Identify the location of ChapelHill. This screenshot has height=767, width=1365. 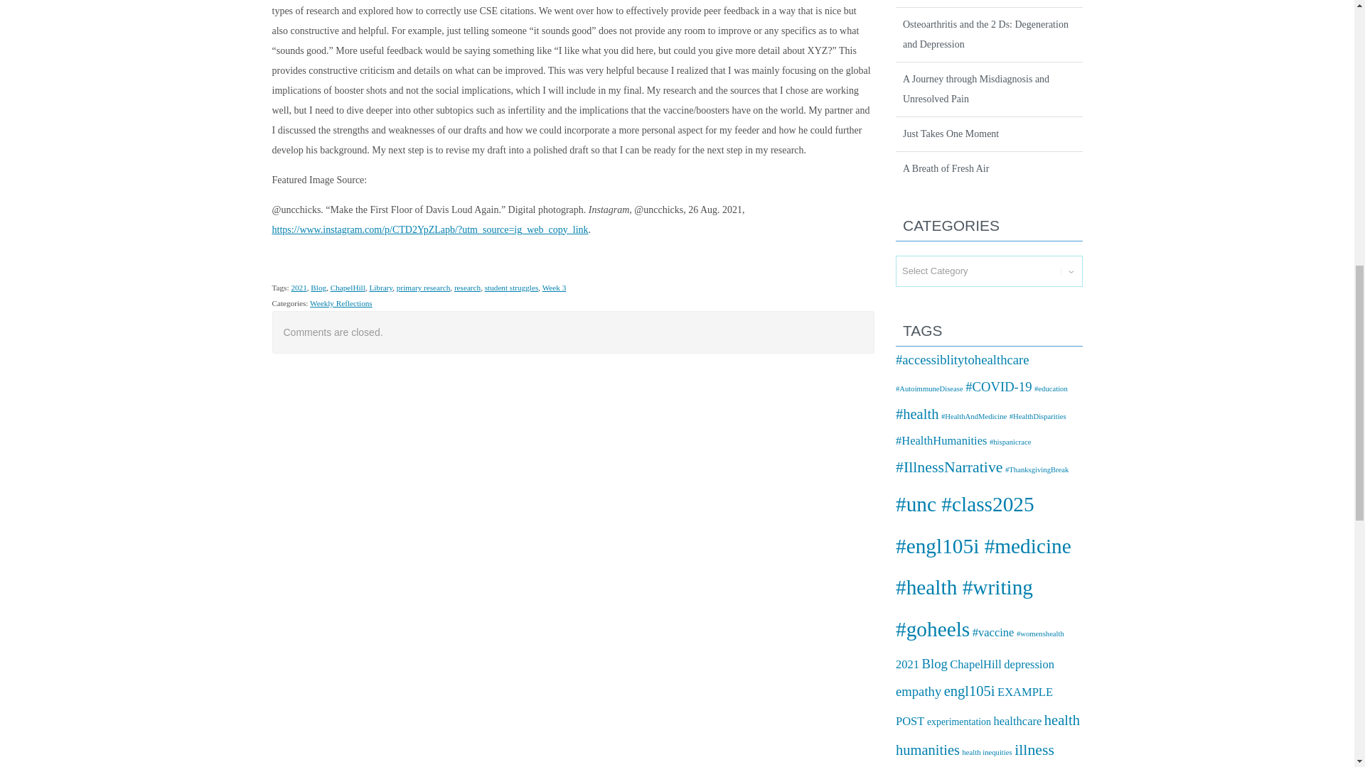
(348, 287).